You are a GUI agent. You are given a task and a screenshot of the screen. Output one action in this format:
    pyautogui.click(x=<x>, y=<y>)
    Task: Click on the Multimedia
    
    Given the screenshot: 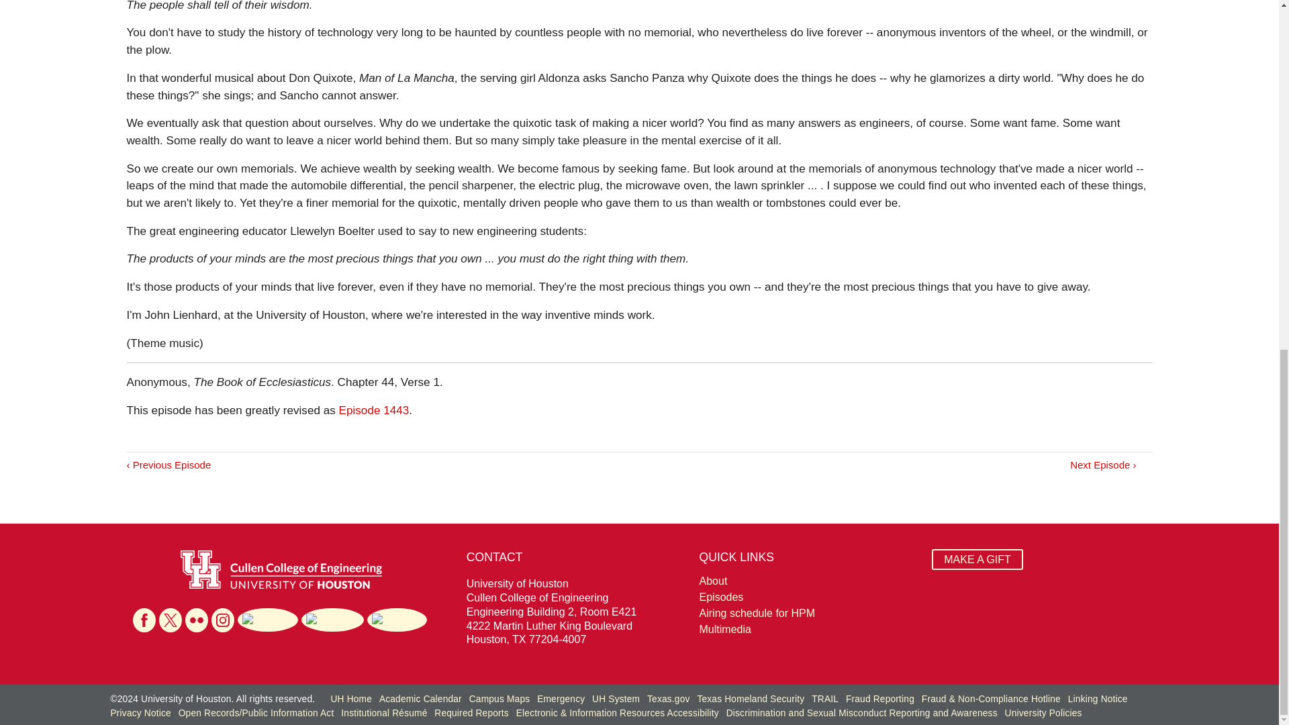 What is the action you would take?
    pyautogui.click(x=808, y=630)
    